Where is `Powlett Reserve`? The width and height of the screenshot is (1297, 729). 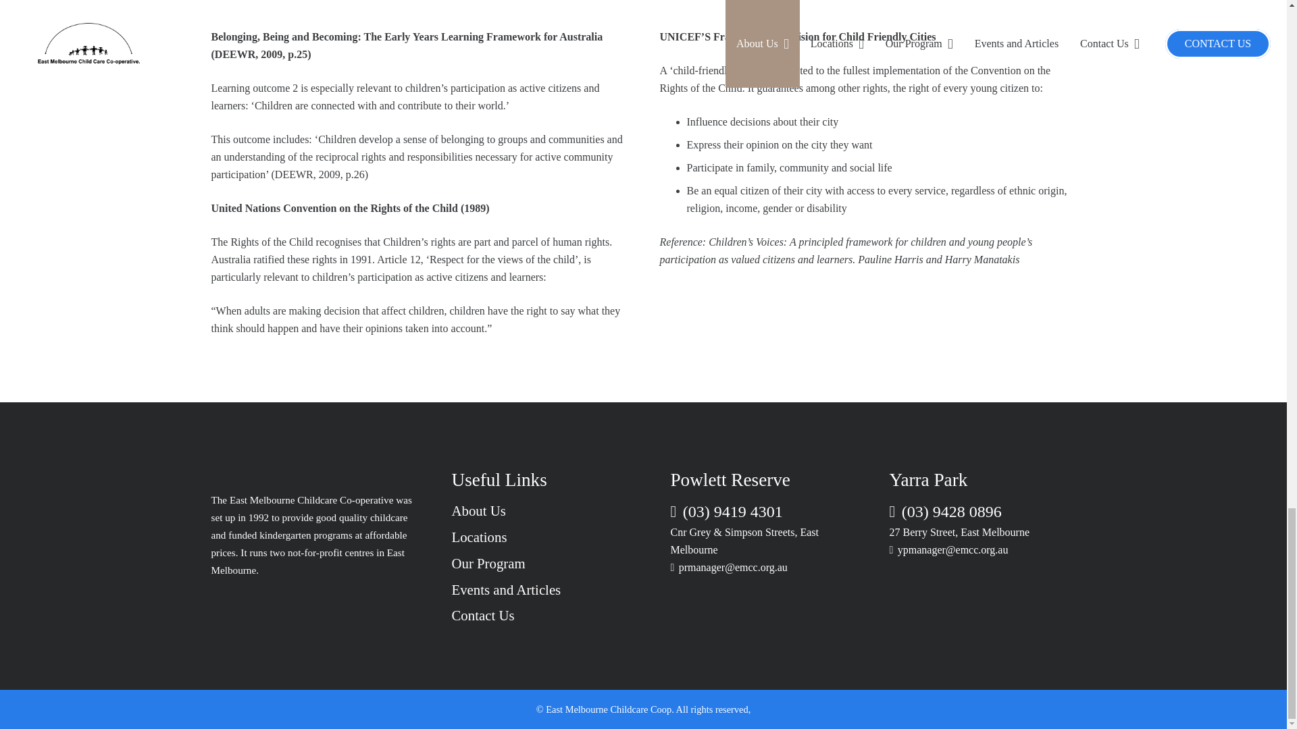 Powlett Reserve is located at coordinates (730, 479).